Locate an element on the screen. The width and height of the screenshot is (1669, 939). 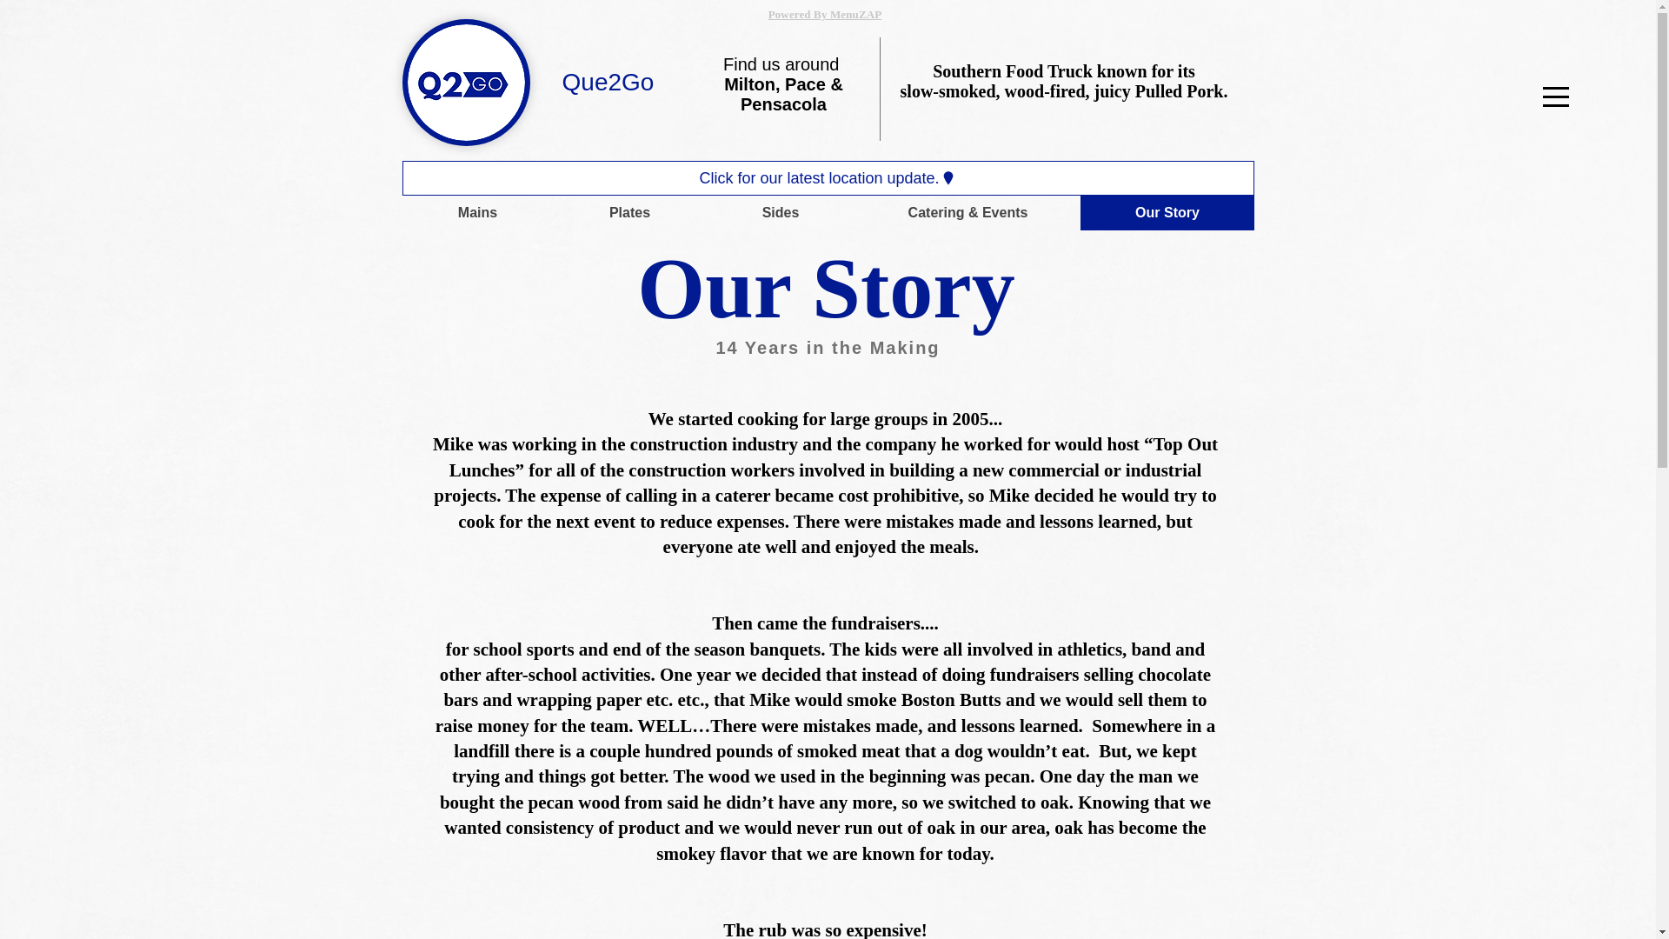
Que2Go is located at coordinates (608, 82).